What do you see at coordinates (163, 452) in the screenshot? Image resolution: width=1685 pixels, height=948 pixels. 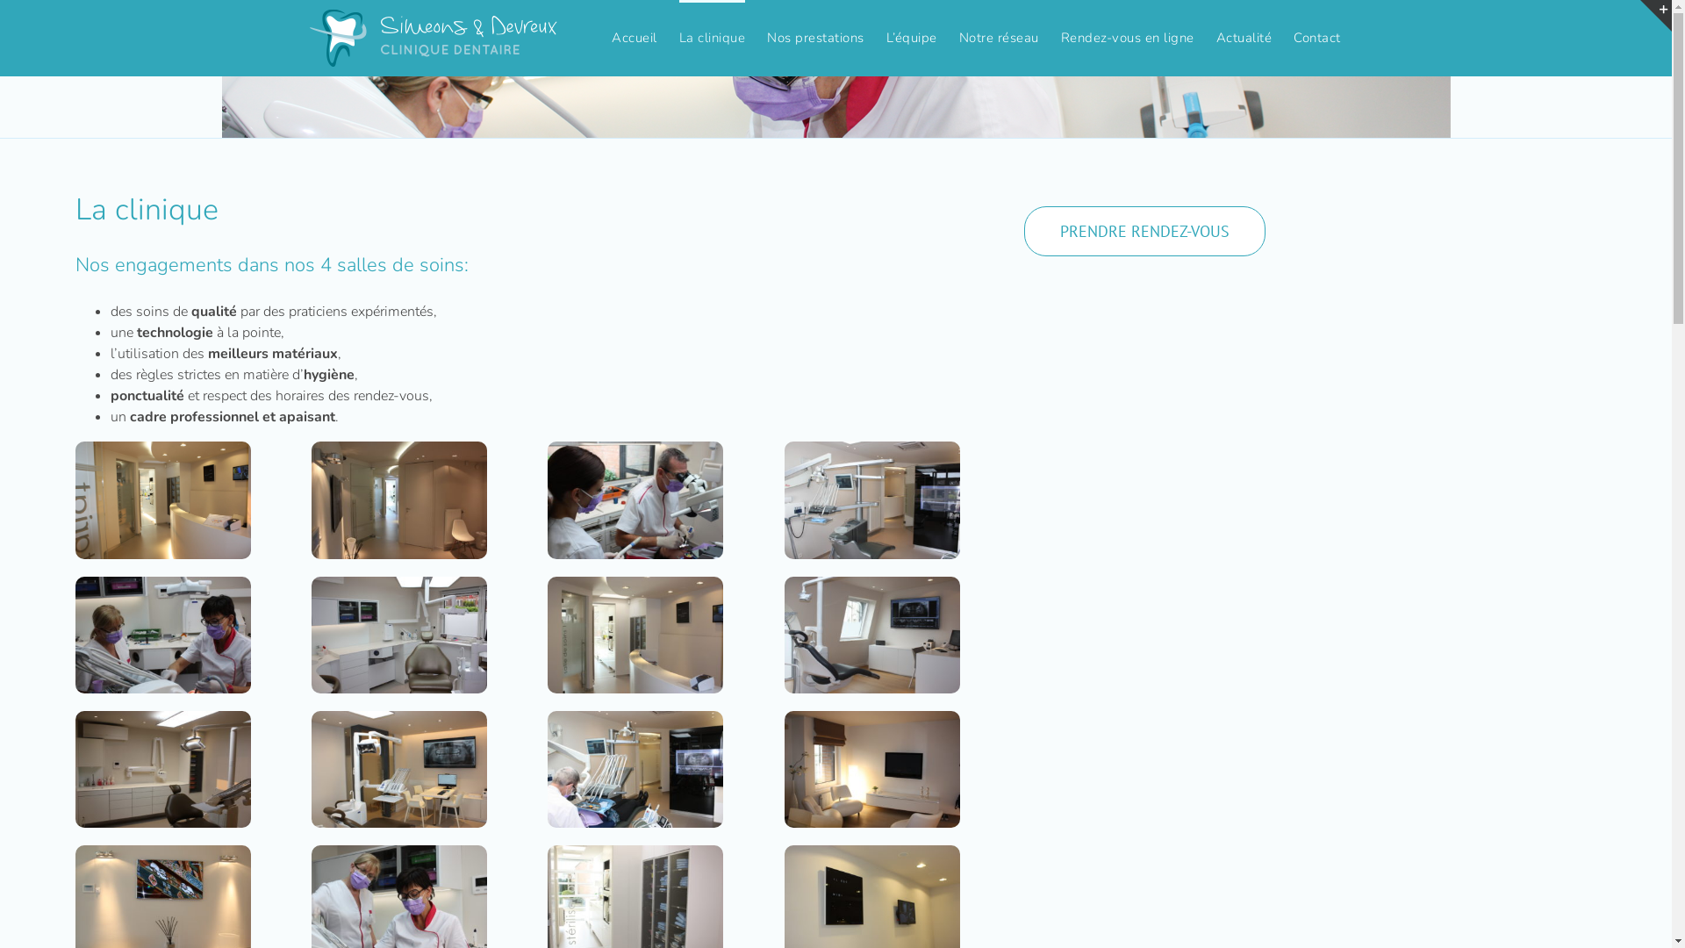 I see `La clinique` at bounding box center [163, 452].